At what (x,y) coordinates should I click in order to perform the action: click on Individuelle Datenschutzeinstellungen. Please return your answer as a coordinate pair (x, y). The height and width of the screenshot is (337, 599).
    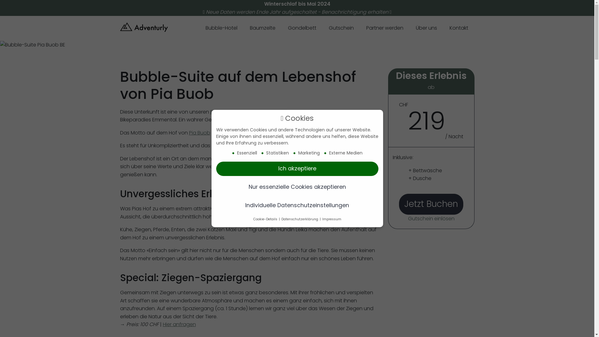
    Looking at the image, I should click on (297, 206).